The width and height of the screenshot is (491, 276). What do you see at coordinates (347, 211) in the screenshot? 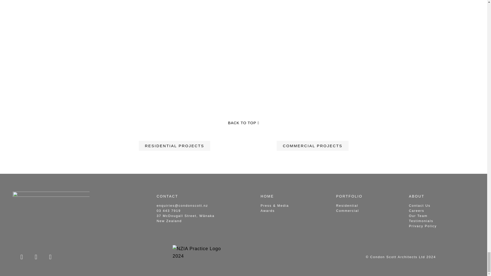
I see `Commercial` at bounding box center [347, 211].